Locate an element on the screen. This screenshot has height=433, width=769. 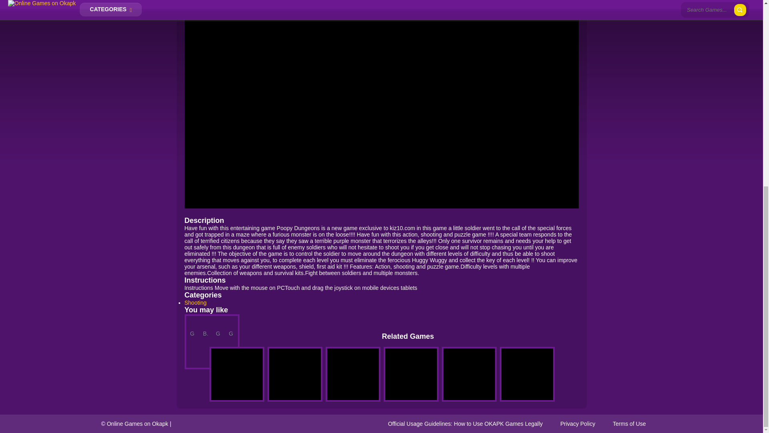
Fitness Girls Dress Up 1 is located at coordinates (192, 326).